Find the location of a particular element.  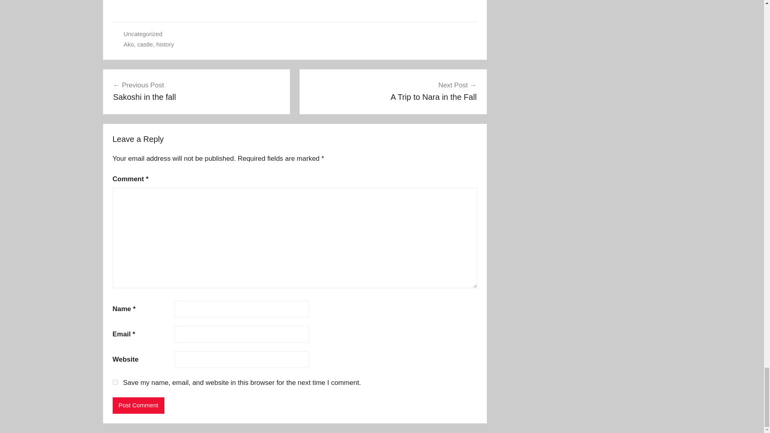

history is located at coordinates (138, 406).